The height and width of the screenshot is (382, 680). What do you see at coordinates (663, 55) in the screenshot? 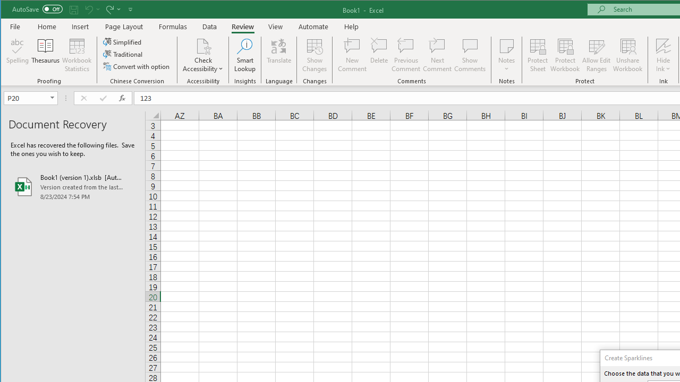
I see `Hide Ink` at bounding box center [663, 55].